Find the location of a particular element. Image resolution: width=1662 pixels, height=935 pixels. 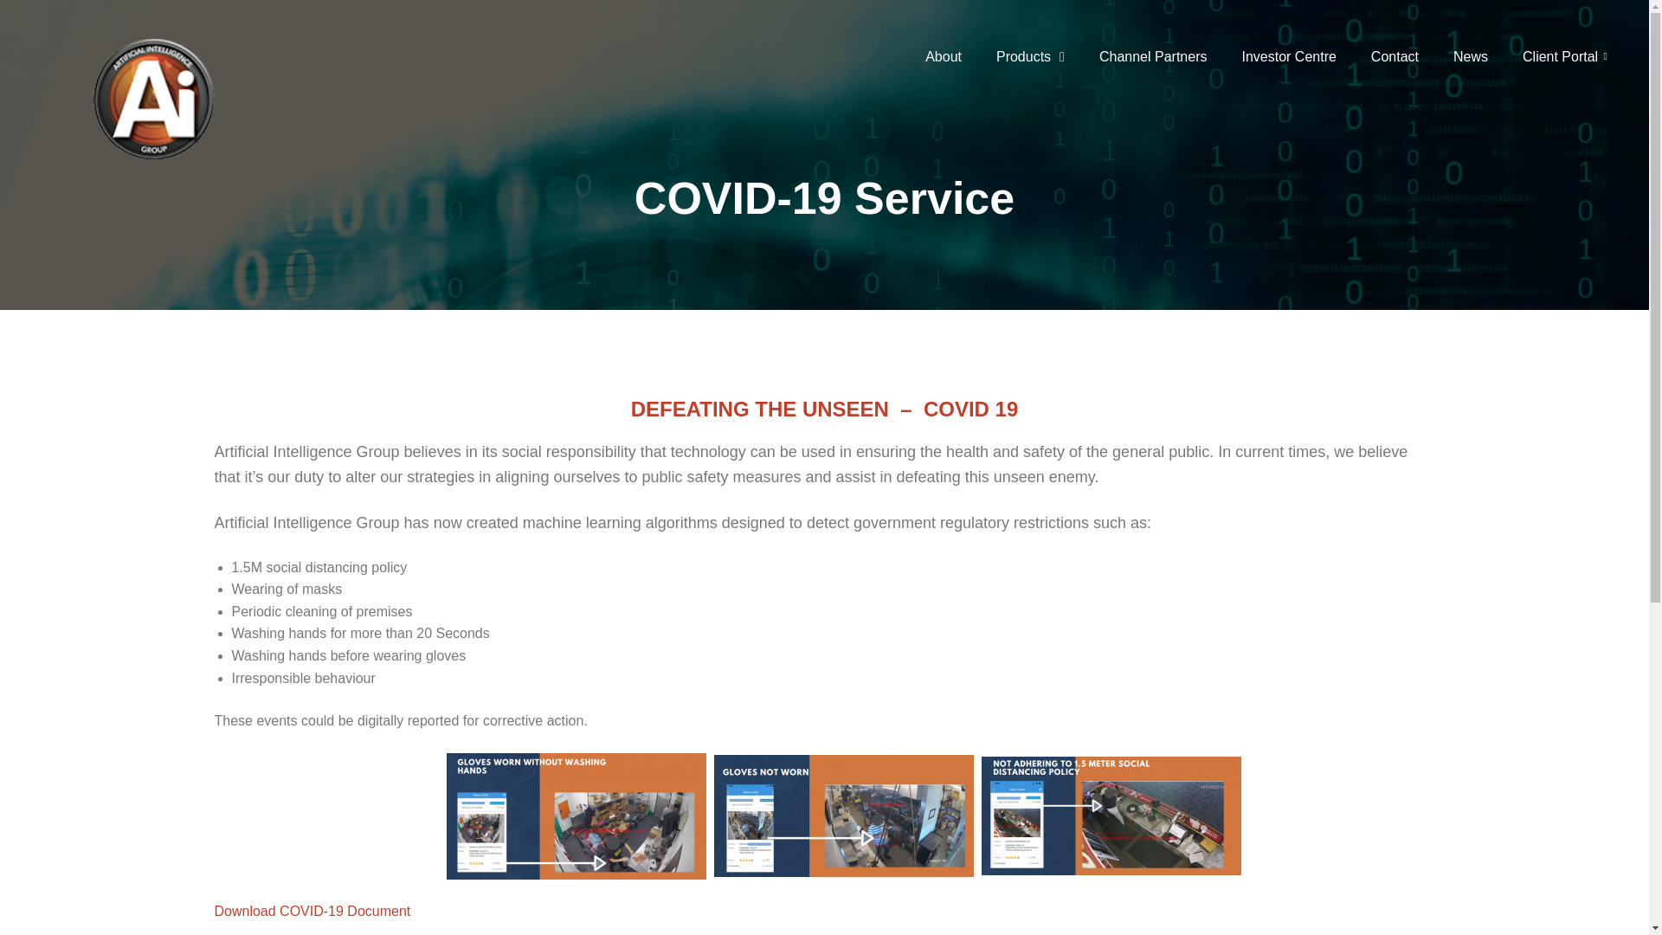

Products is located at coordinates (1030, 57).